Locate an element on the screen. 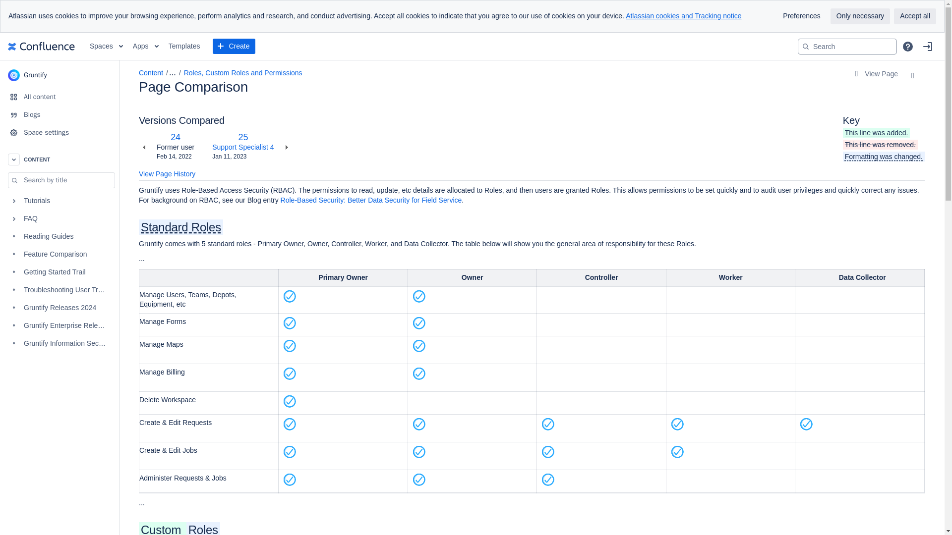  Space settings is located at coordinates (59, 133).